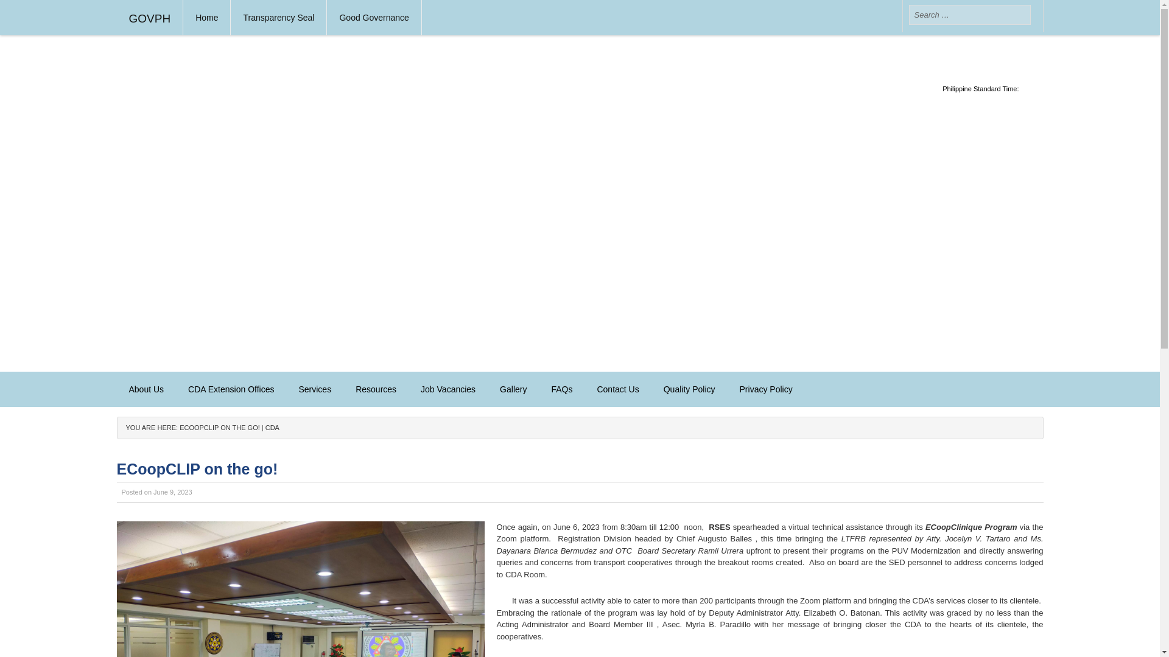 This screenshot has width=1169, height=657. I want to click on Home, so click(207, 18).